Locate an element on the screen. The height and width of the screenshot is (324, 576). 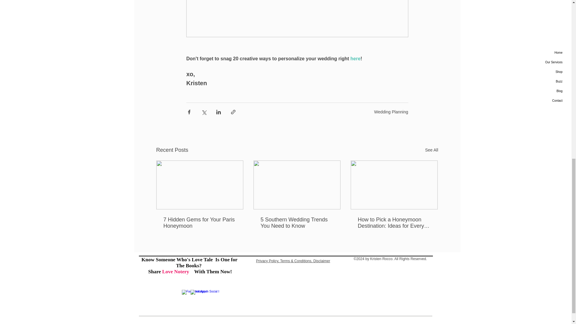
5 Southern Wedding Trends You Need to Know is located at coordinates (296, 223).